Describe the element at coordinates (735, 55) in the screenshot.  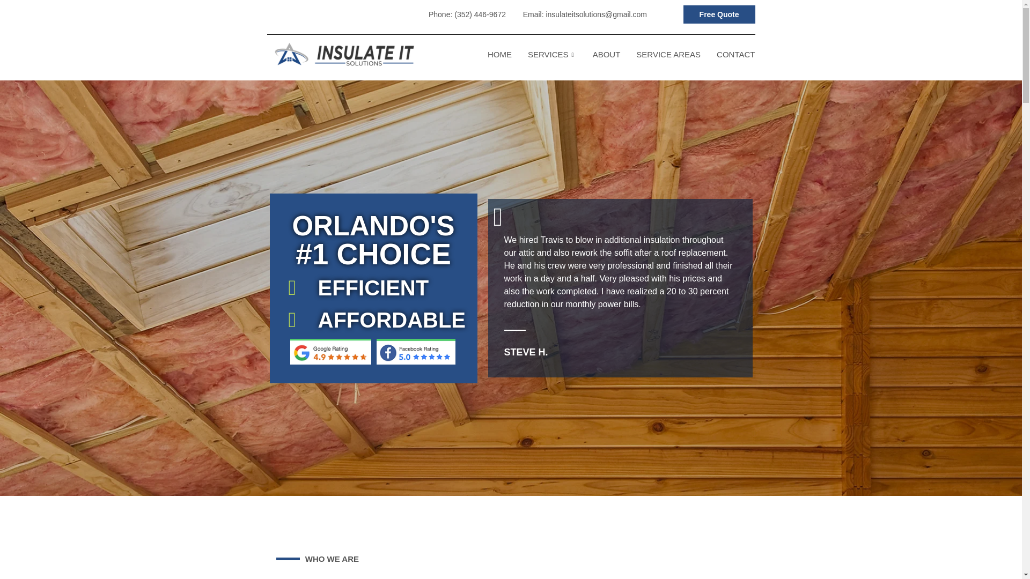
I see `CONTACT` at that location.